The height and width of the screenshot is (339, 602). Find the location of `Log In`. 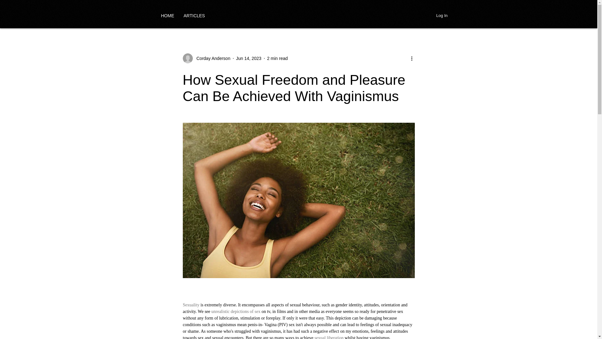

Log In is located at coordinates (441, 15).